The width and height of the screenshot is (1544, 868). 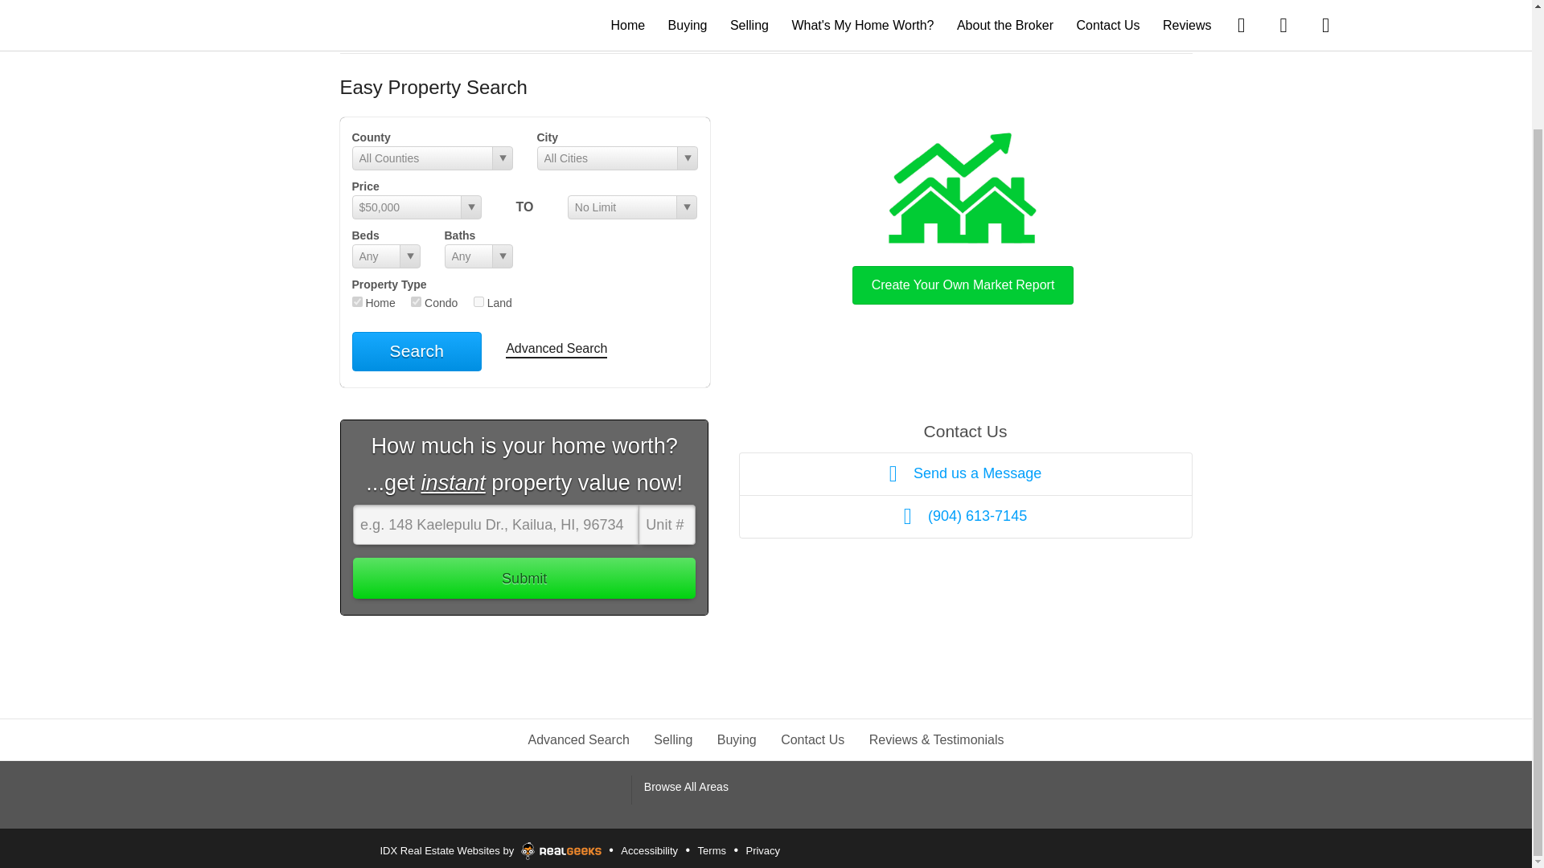 What do you see at coordinates (686, 786) in the screenshot?
I see `Browse All Areas` at bounding box center [686, 786].